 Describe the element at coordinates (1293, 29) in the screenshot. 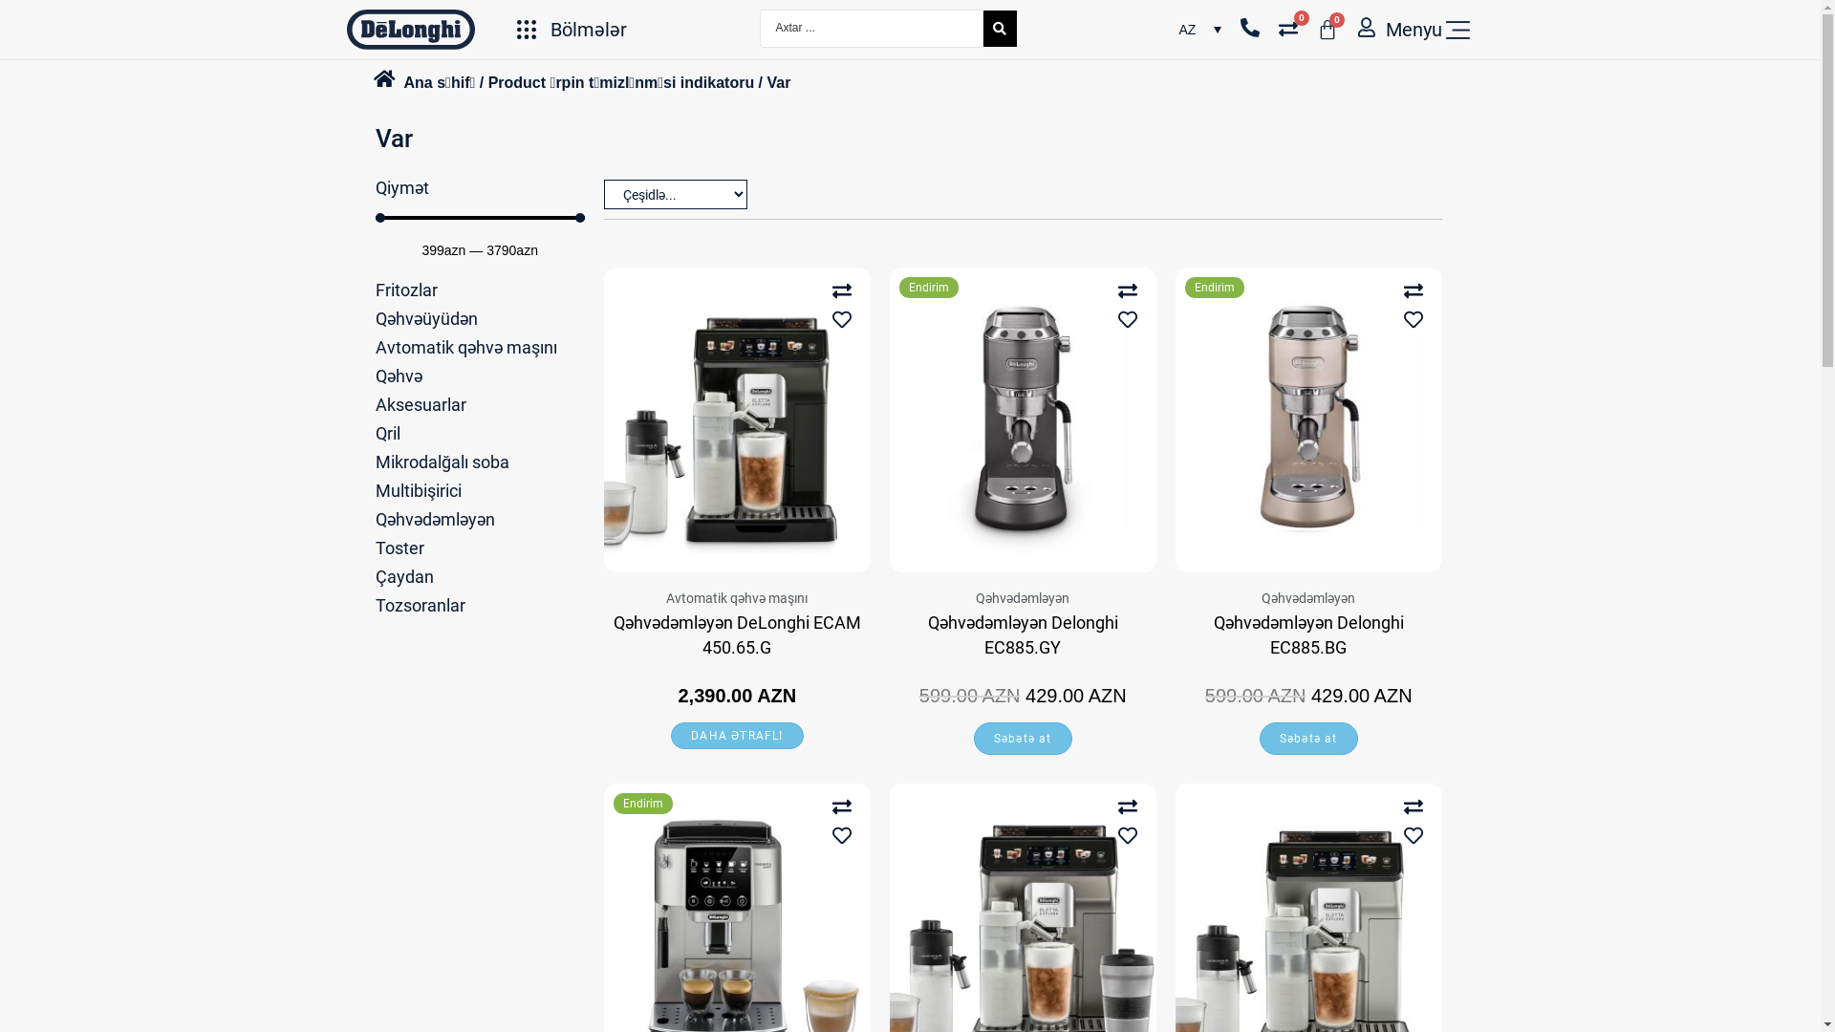

I see `0` at that location.